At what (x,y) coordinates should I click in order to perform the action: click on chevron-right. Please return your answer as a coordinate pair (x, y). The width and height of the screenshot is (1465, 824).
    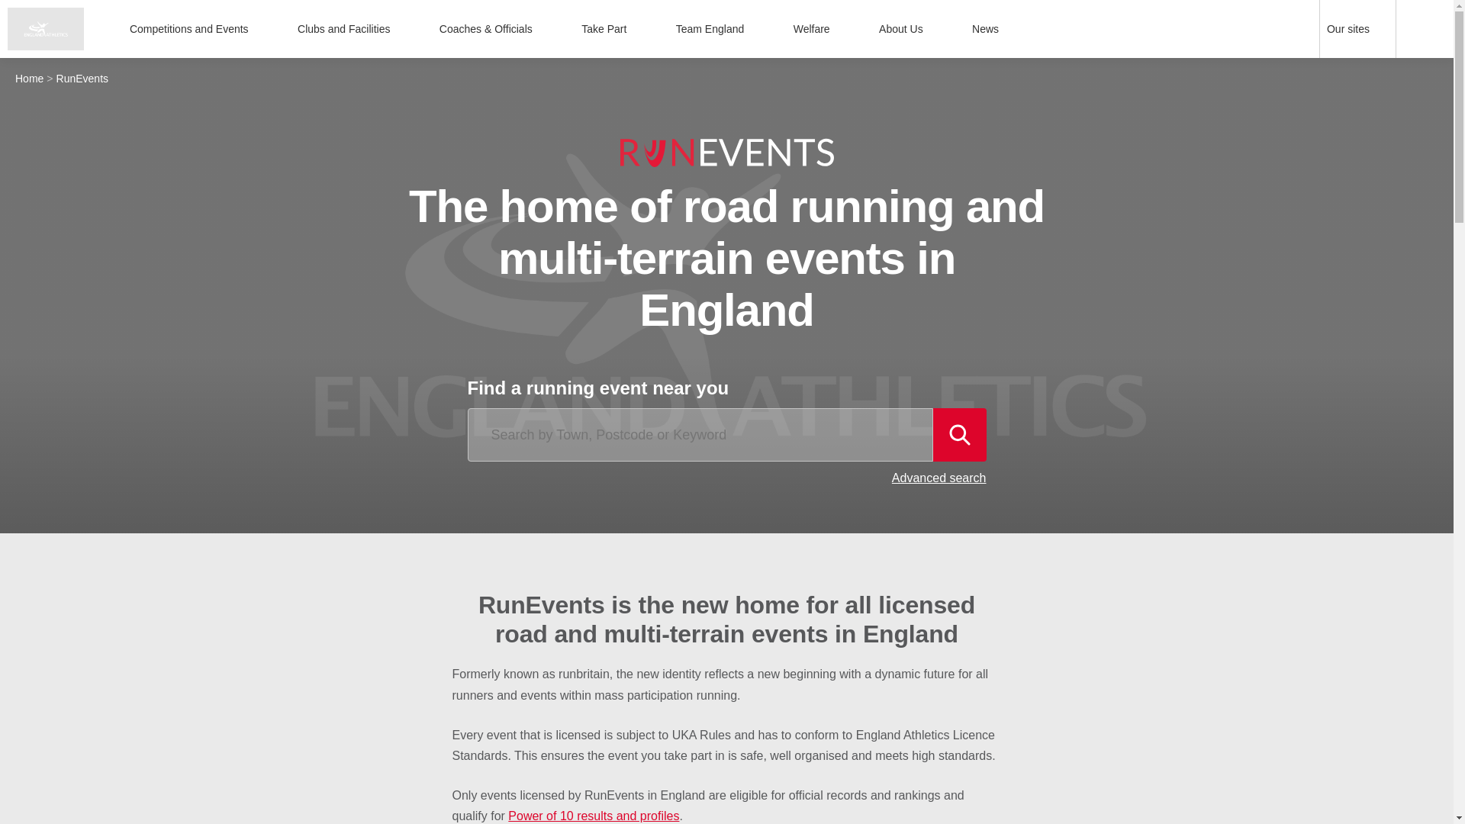
    Looking at the image, I should click on (639, 29).